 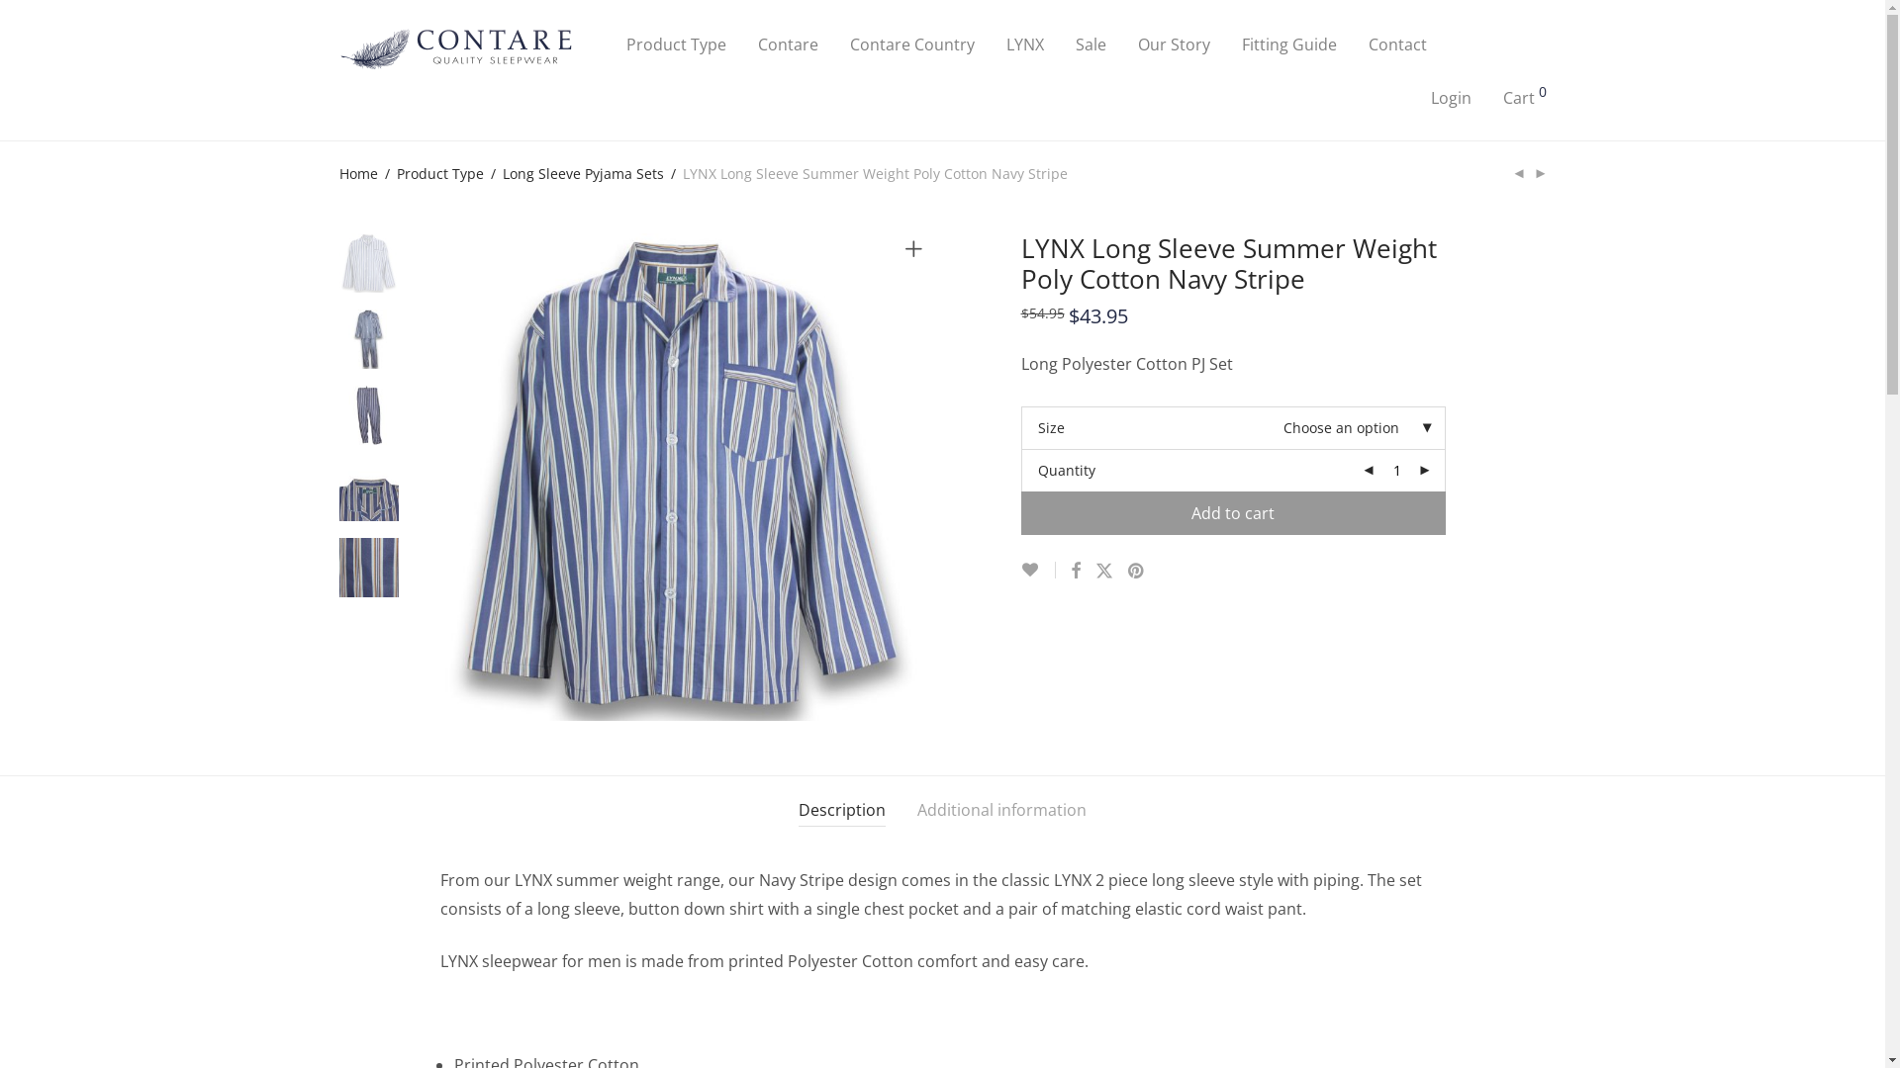 What do you see at coordinates (842, 811) in the screenshot?
I see `Description` at bounding box center [842, 811].